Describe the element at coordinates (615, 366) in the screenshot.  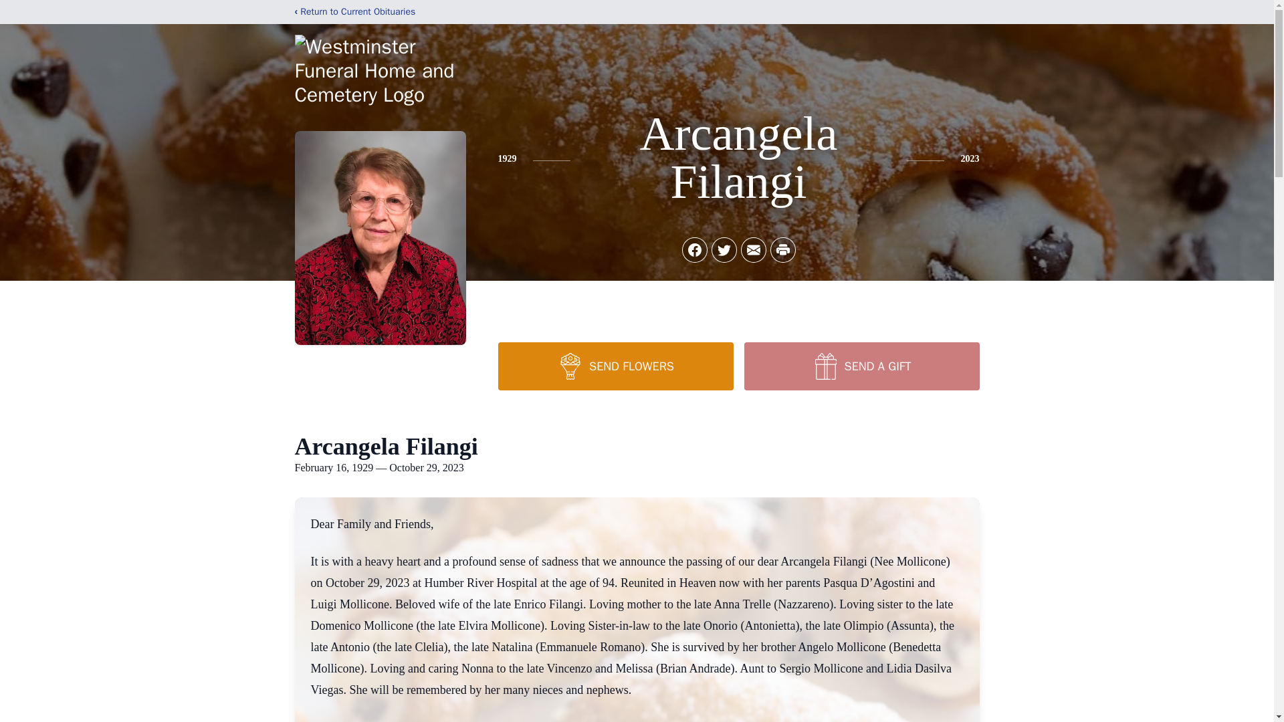
I see `SEND FLOWERS` at that location.